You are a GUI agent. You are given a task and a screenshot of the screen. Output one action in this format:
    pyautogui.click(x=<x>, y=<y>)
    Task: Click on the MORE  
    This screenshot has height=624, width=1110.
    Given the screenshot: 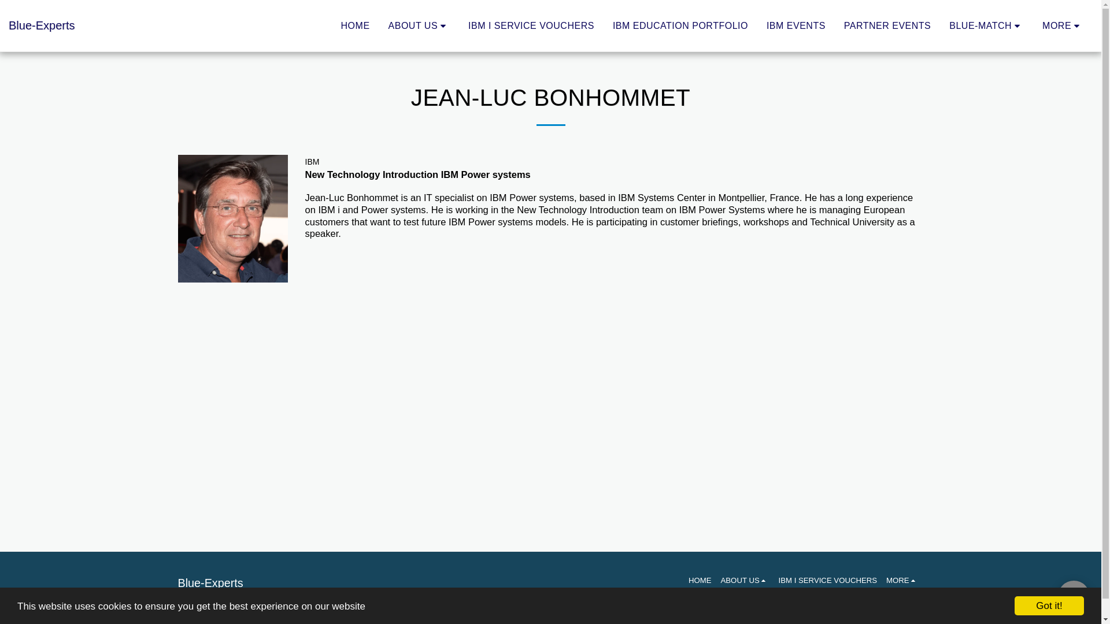 What is the action you would take?
    pyautogui.click(x=1063, y=25)
    